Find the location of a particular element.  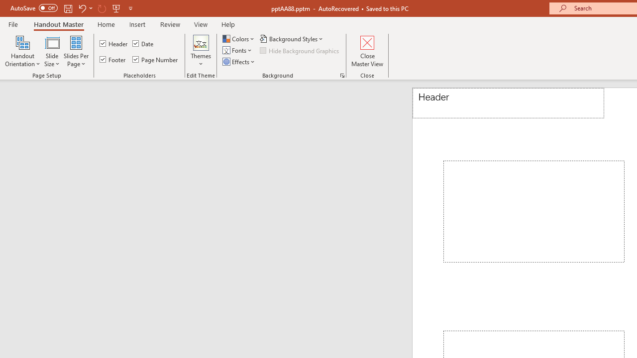

Background Styles is located at coordinates (292, 39).